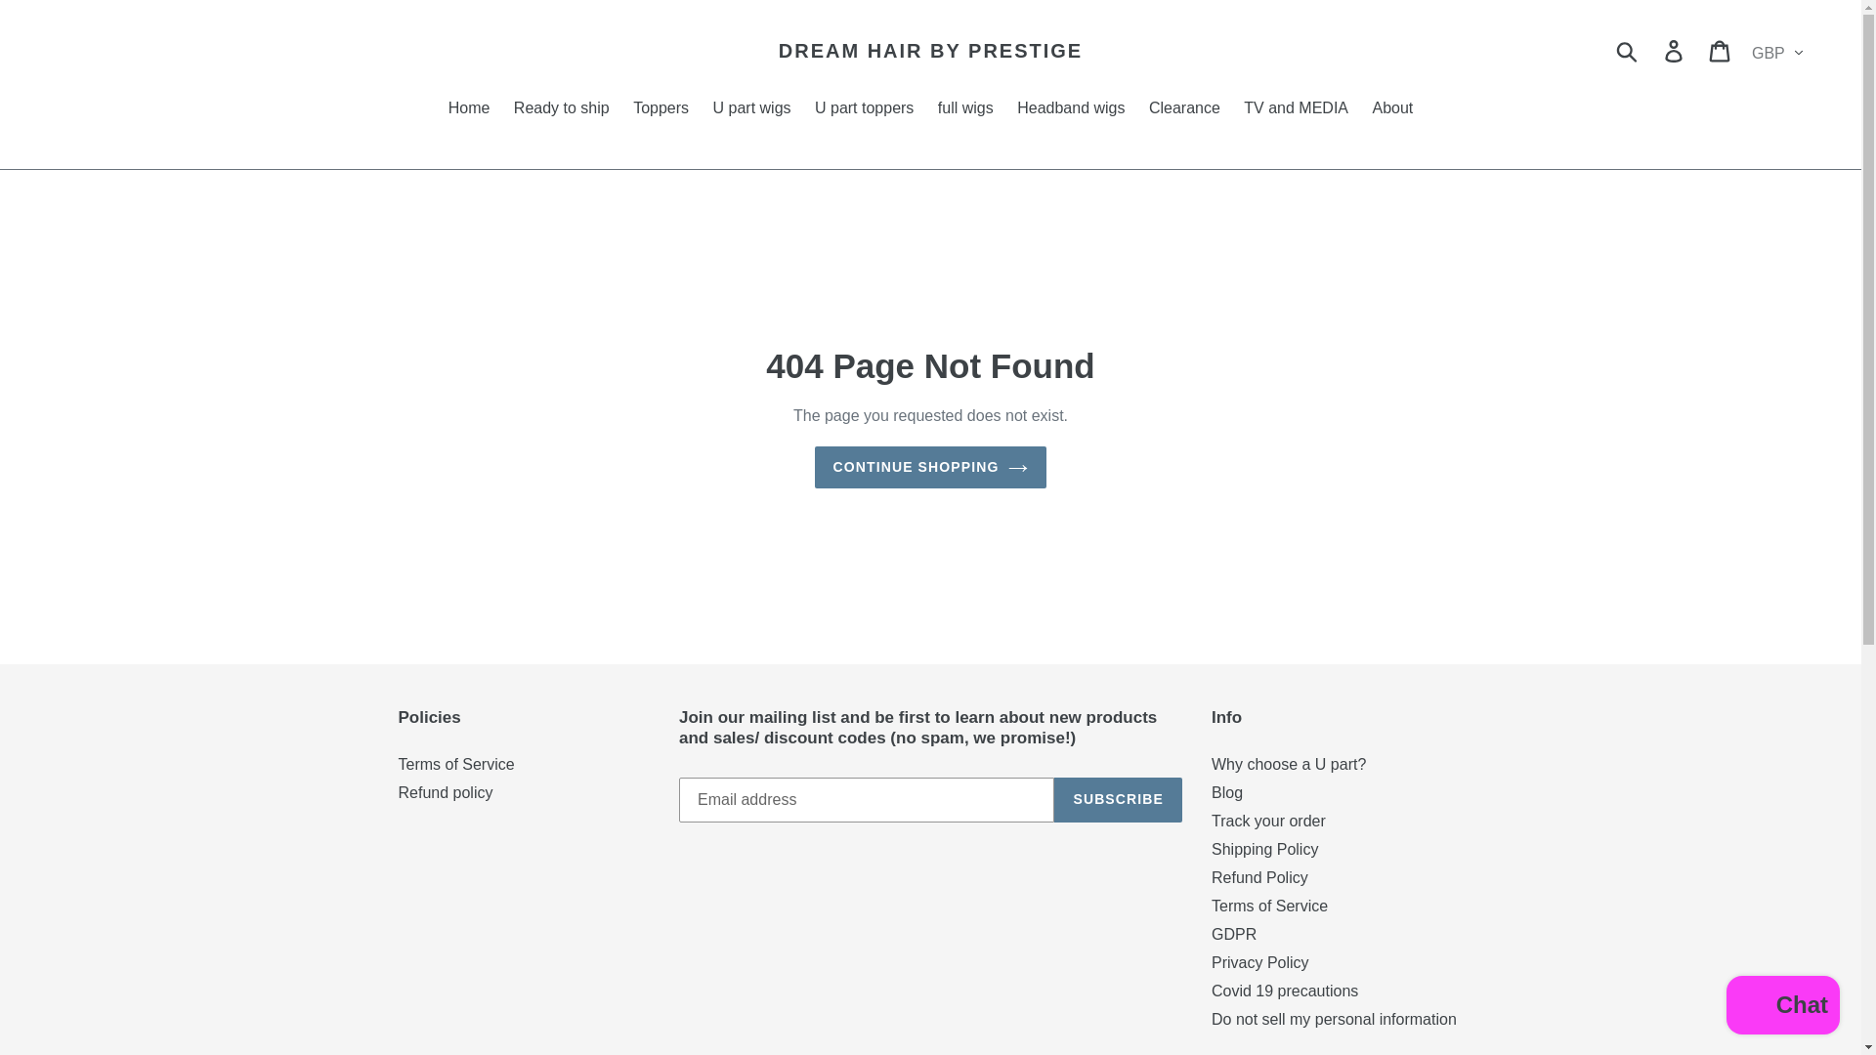 The height and width of the screenshot is (1055, 1876). Describe the element at coordinates (661, 109) in the screenshot. I see `Toppers` at that location.